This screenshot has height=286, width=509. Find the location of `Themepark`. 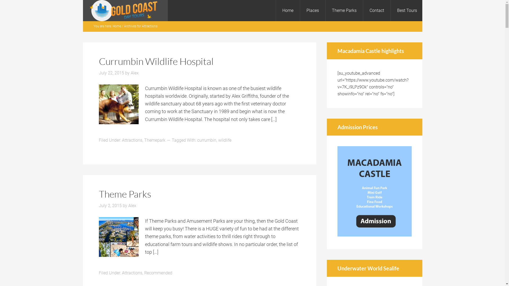

Themepark is located at coordinates (155, 140).